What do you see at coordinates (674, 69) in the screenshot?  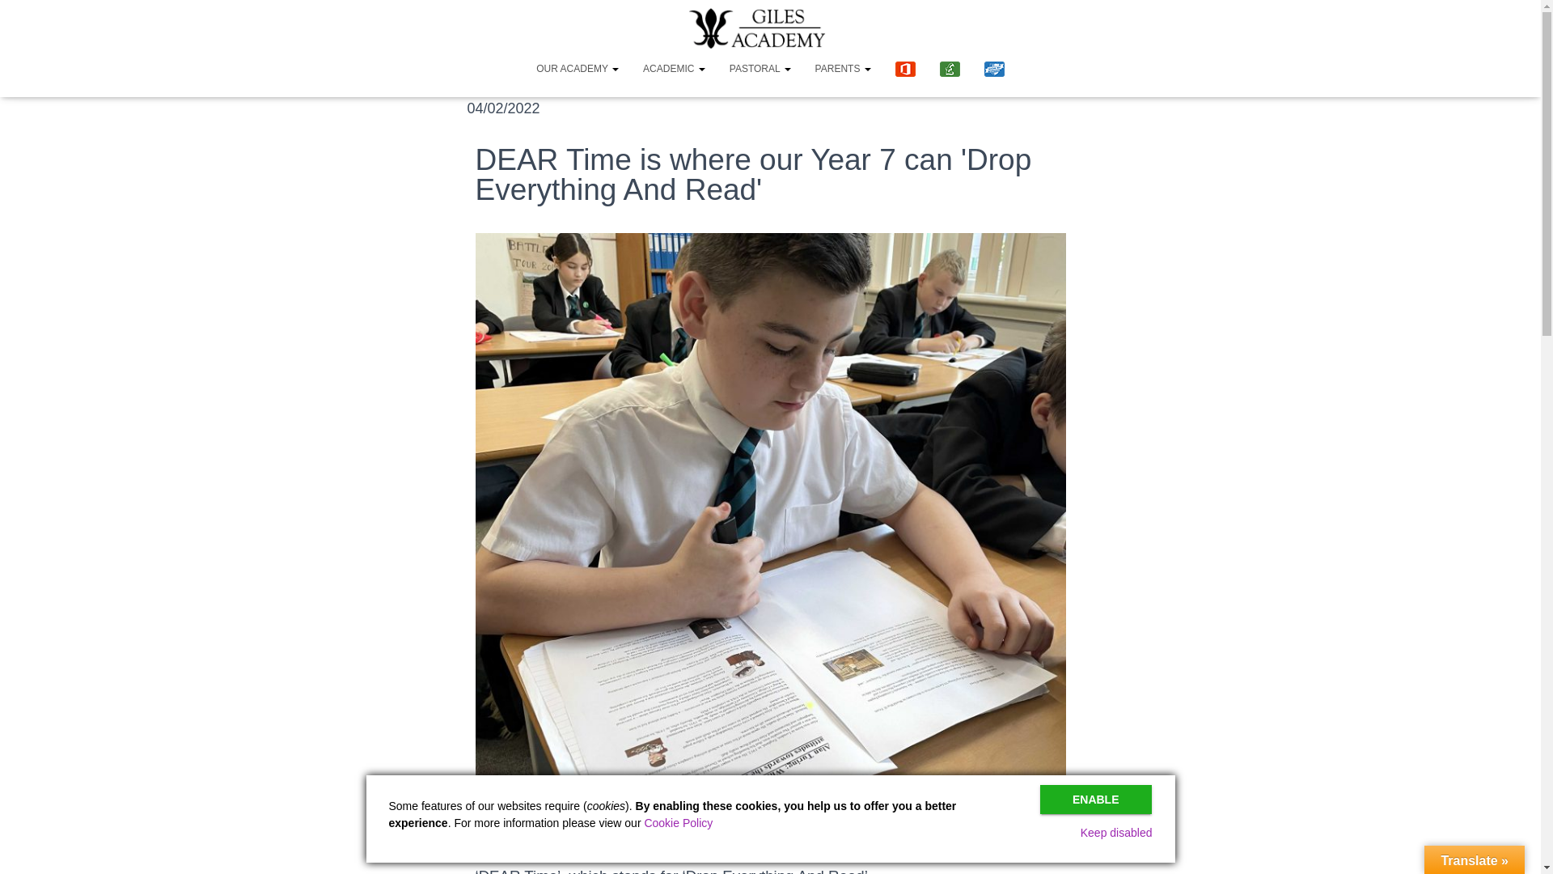 I see `ACADEMIC` at bounding box center [674, 69].